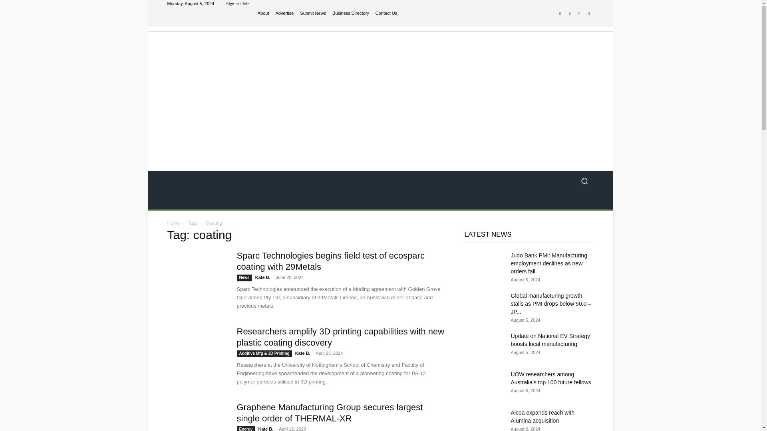 This screenshot has width=767, height=431. Describe the element at coordinates (589, 14) in the screenshot. I see `Twitter` at that location.